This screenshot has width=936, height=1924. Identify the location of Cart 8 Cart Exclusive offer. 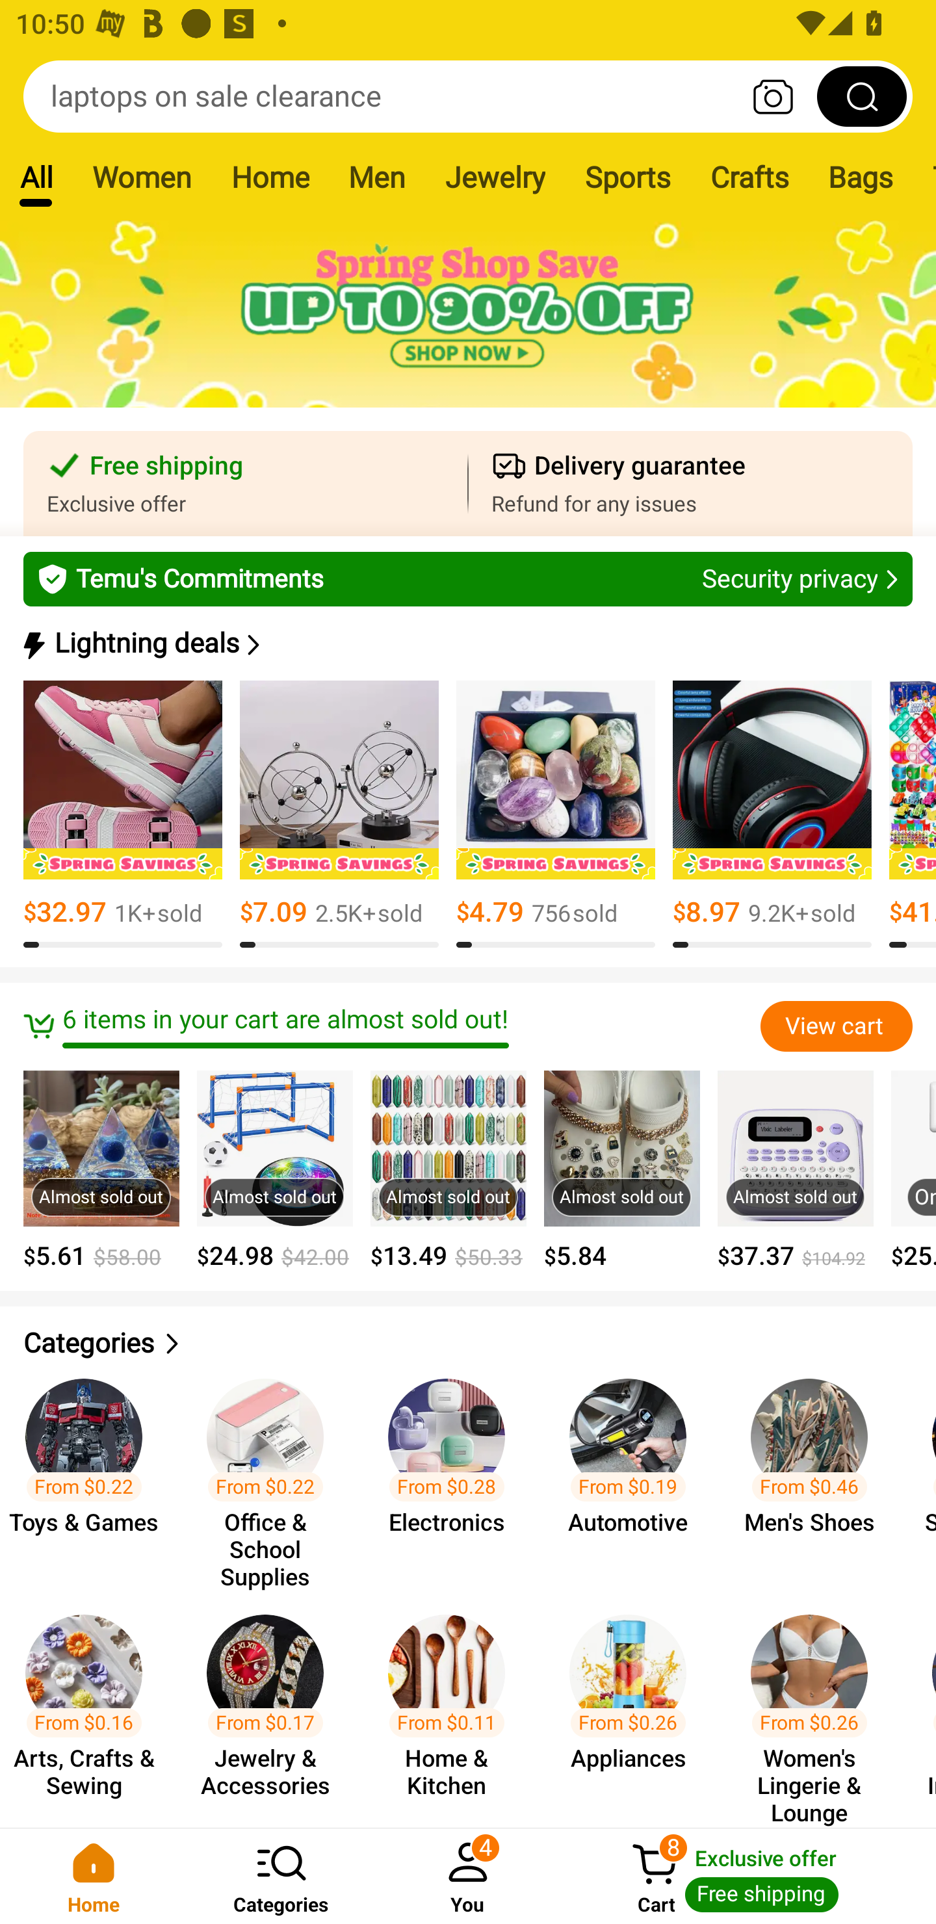
(749, 1876).